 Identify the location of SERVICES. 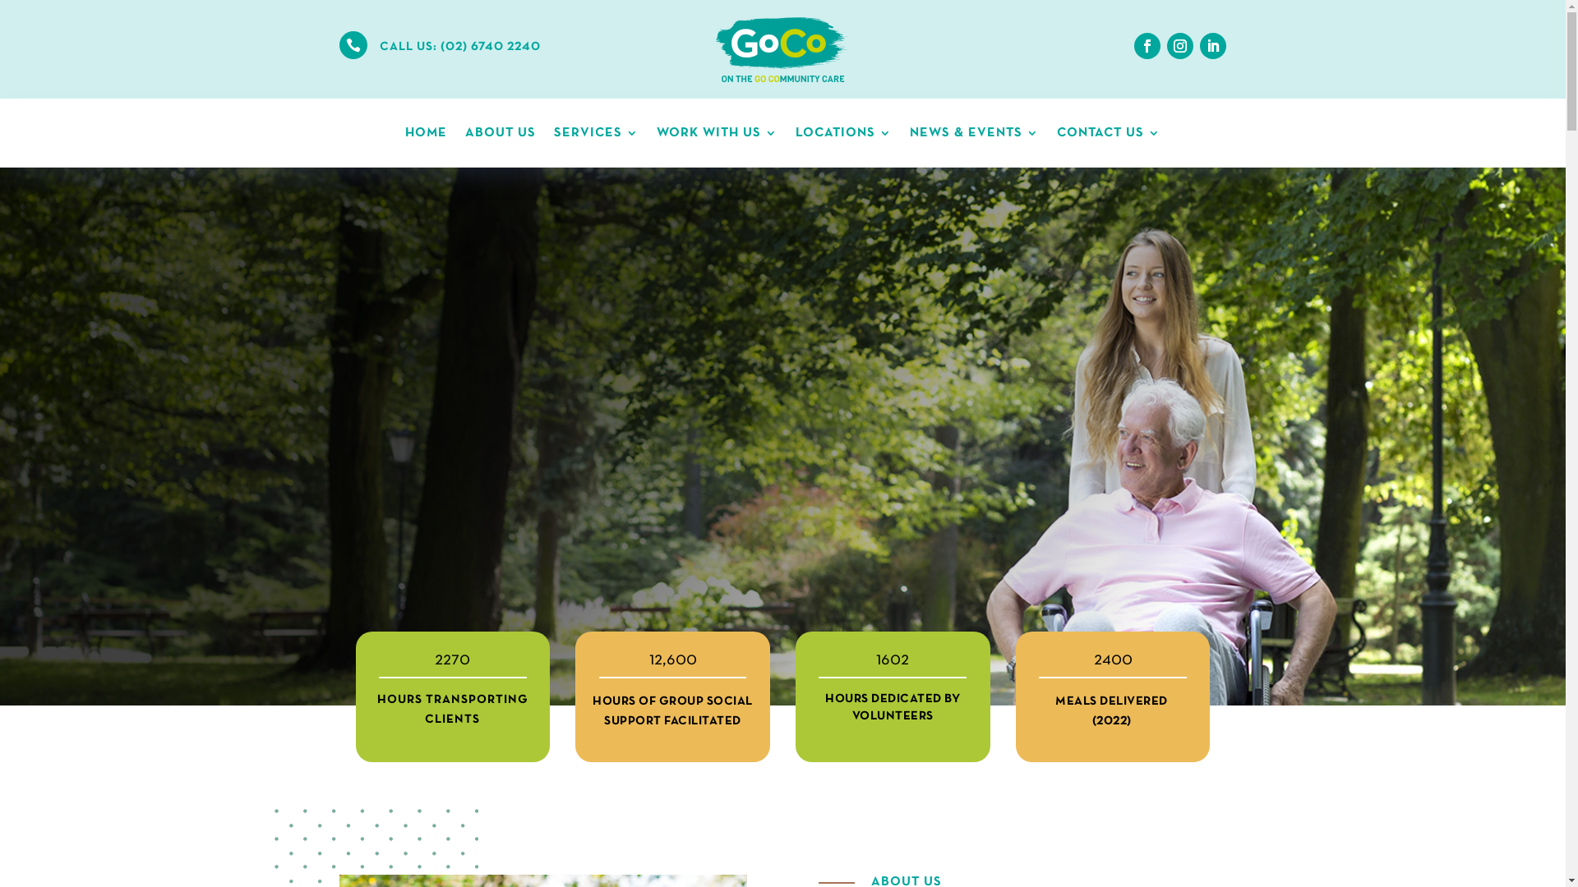
(597, 136).